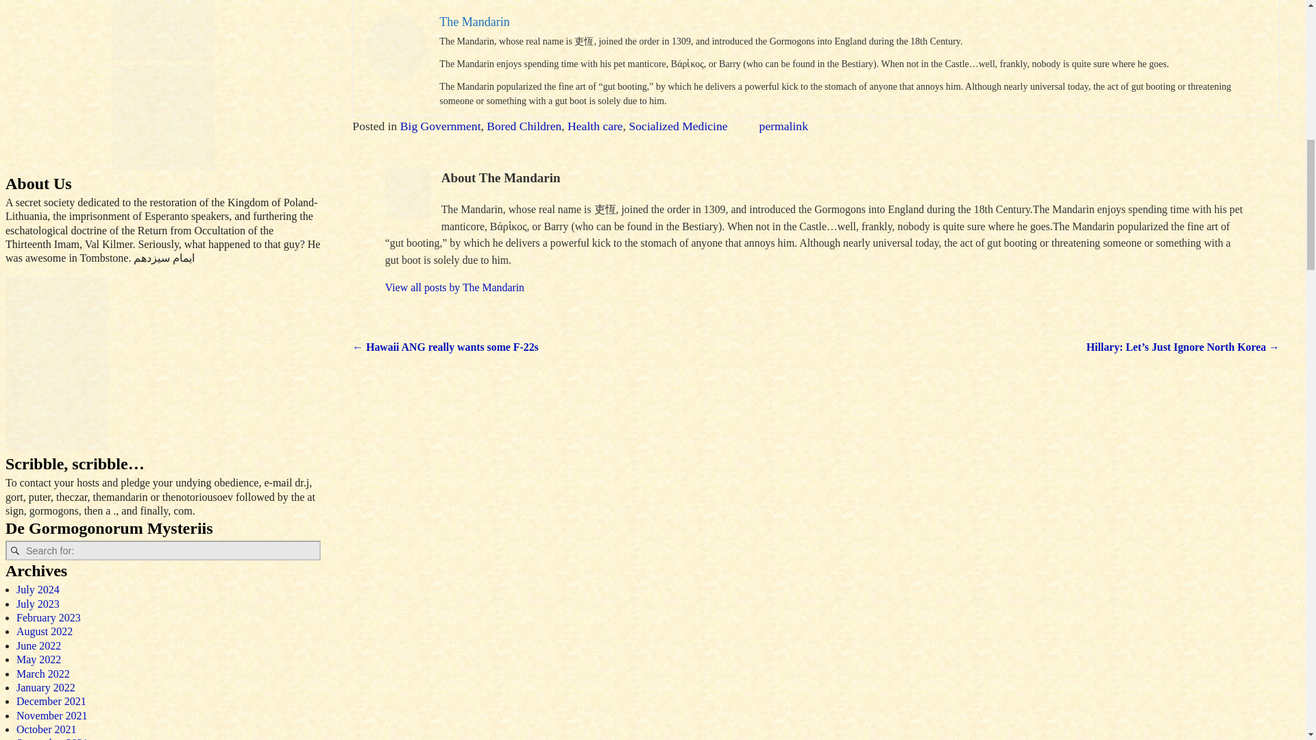 The image size is (1316, 740). I want to click on View all posts by The Mandarin, so click(454, 287).